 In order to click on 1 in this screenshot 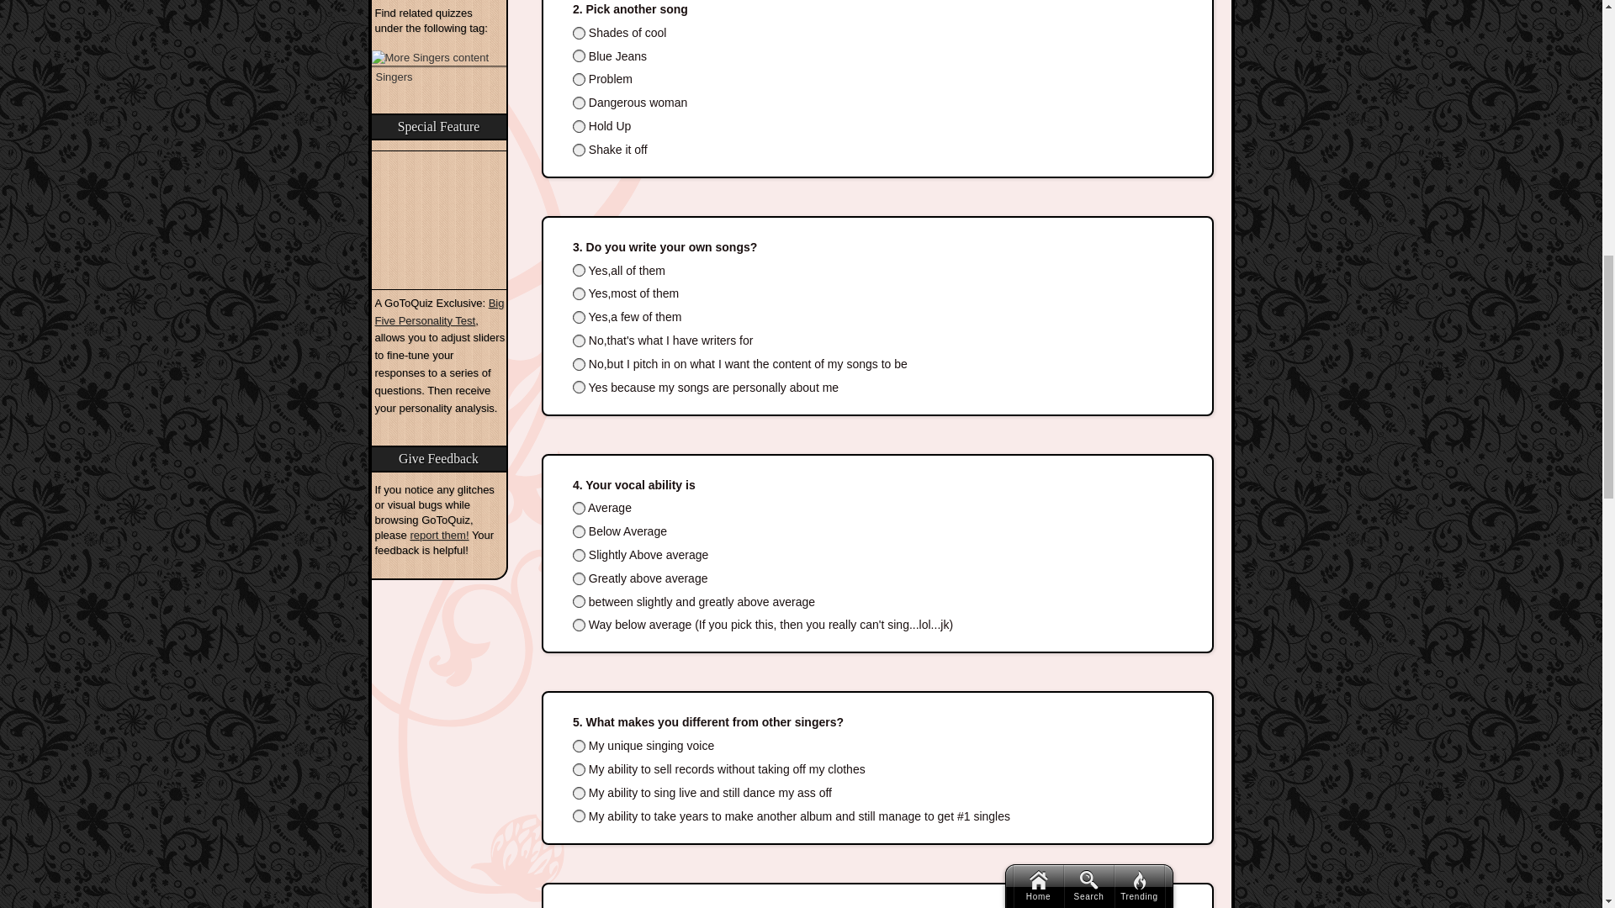, I will do `click(579, 508)`.